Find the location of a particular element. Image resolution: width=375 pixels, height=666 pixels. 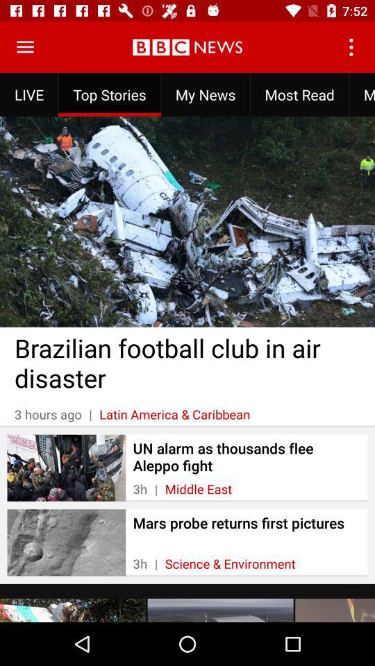

display menu options is located at coordinates (25, 47).